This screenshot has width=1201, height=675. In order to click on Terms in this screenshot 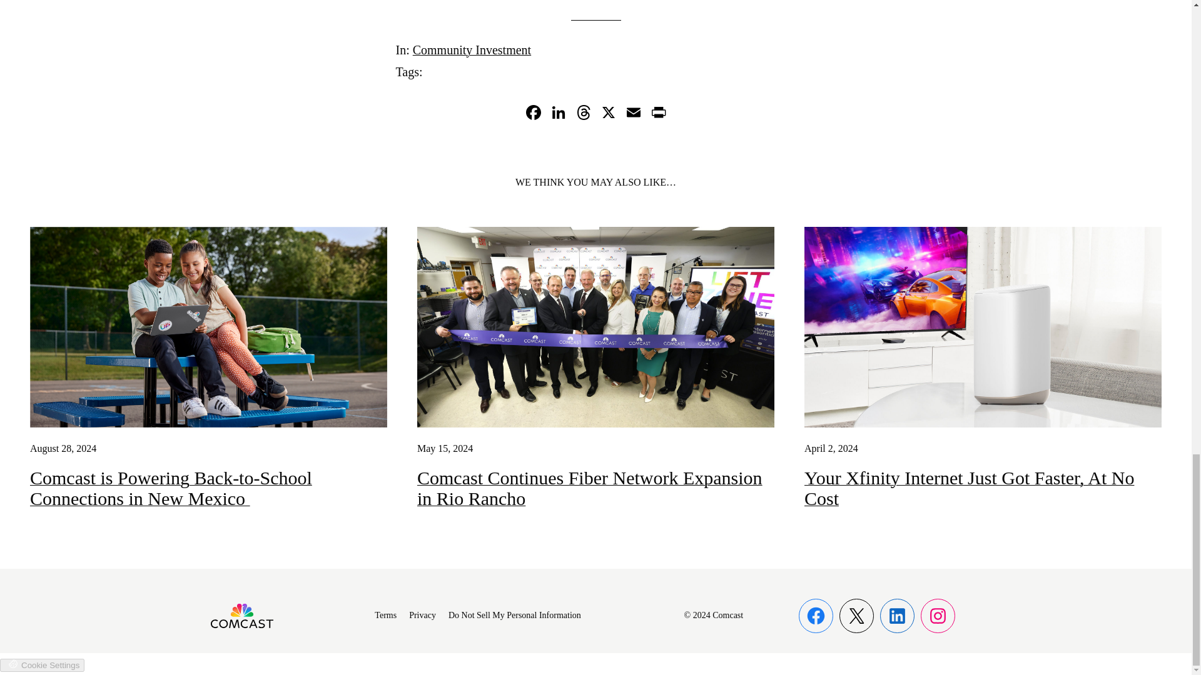, I will do `click(385, 616)`.